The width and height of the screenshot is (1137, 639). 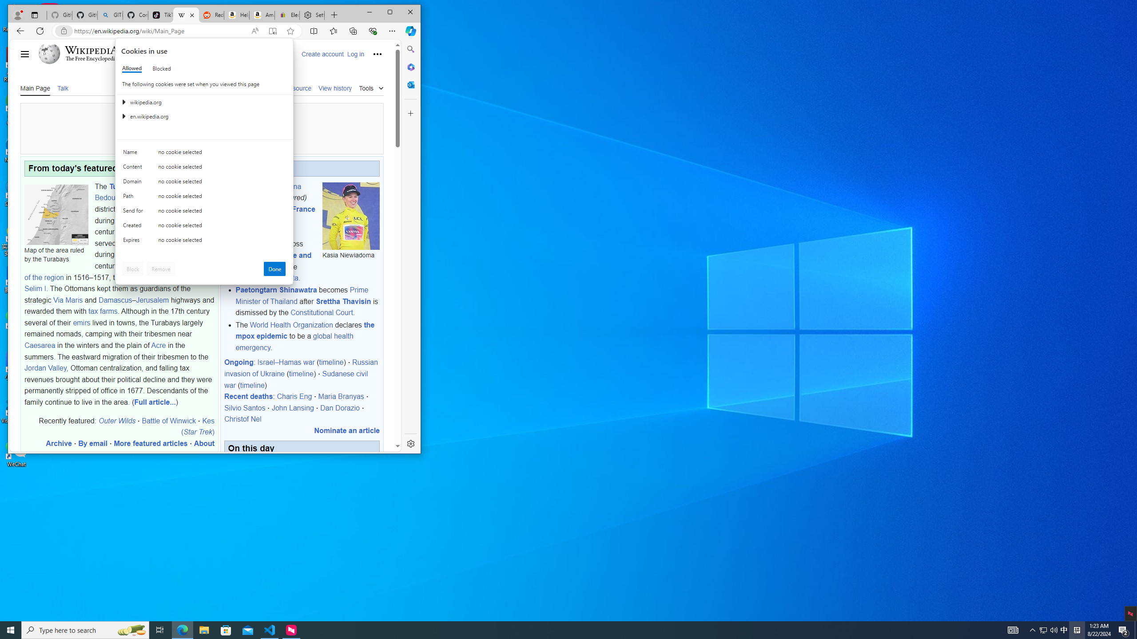 What do you see at coordinates (1064, 630) in the screenshot?
I see `Send for` at bounding box center [1064, 630].